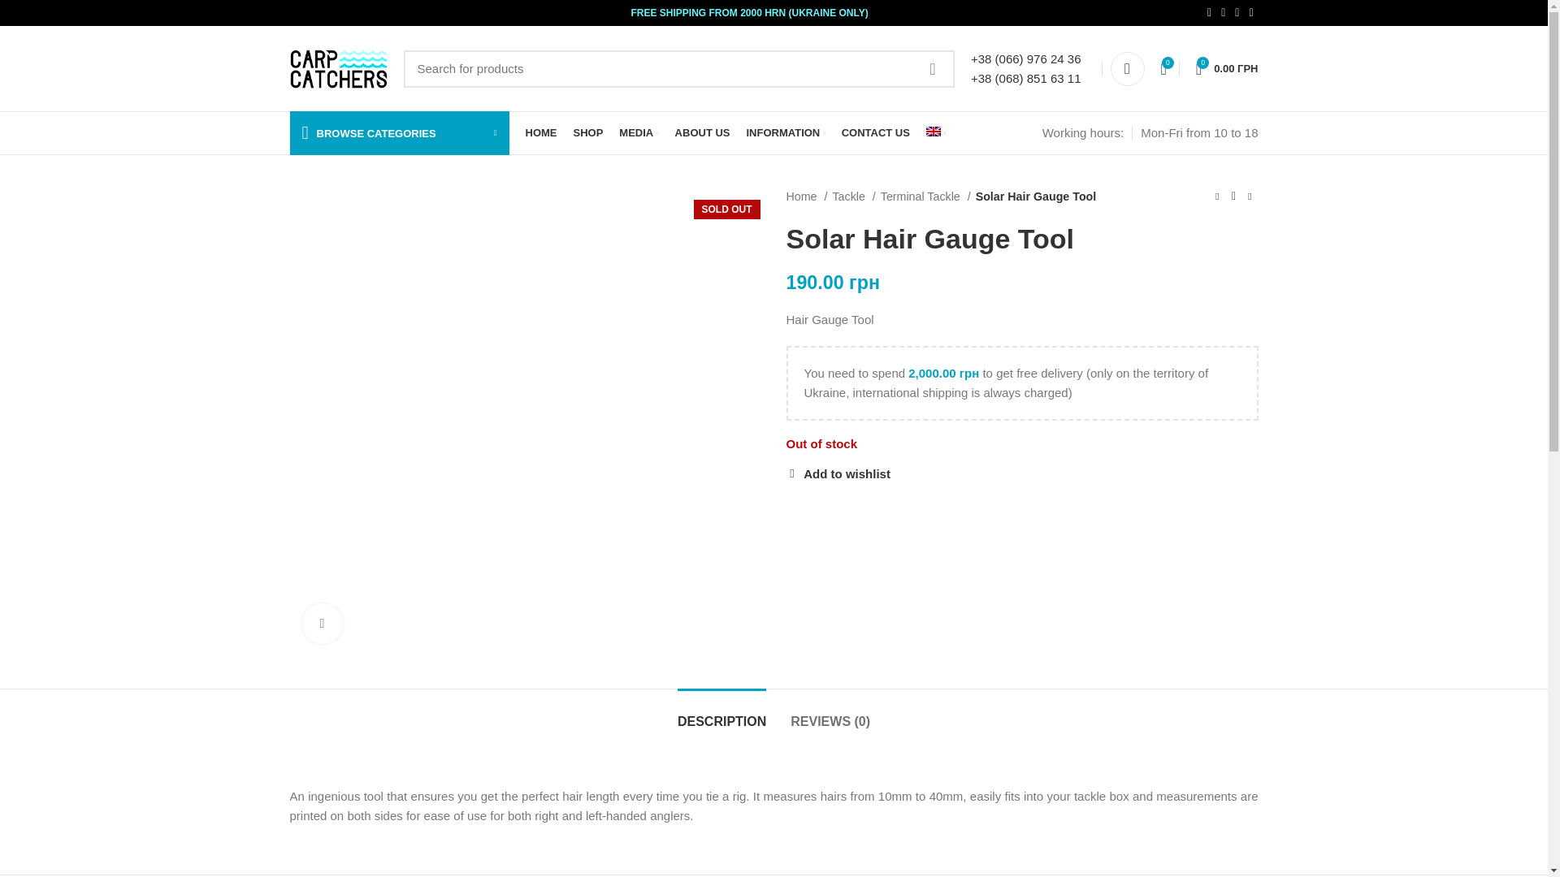 The image size is (1560, 877). I want to click on SEARCH, so click(933, 68).